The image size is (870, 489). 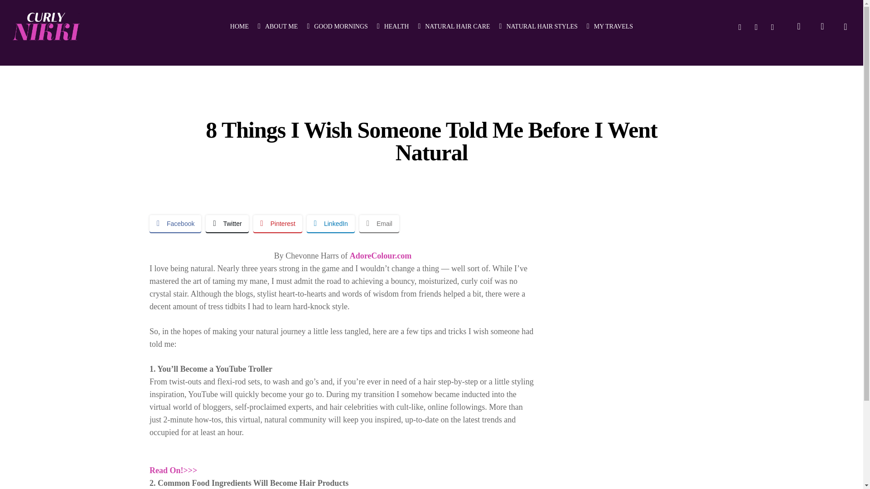 What do you see at coordinates (337, 26) in the screenshot?
I see `GOOD MORNINGS` at bounding box center [337, 26].